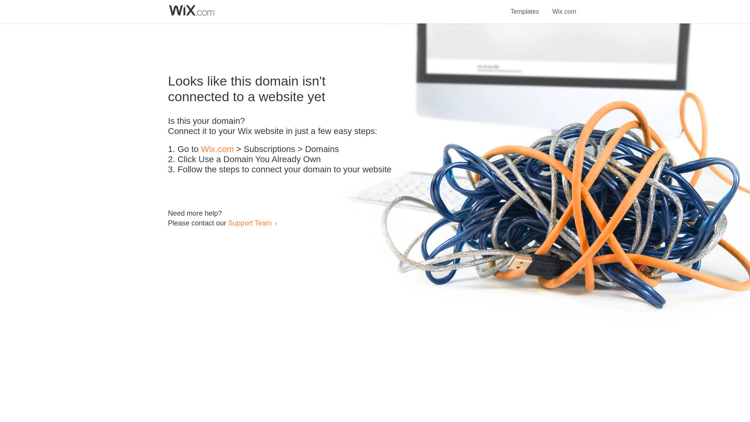  I want to click on Templates, so click(525, 7).